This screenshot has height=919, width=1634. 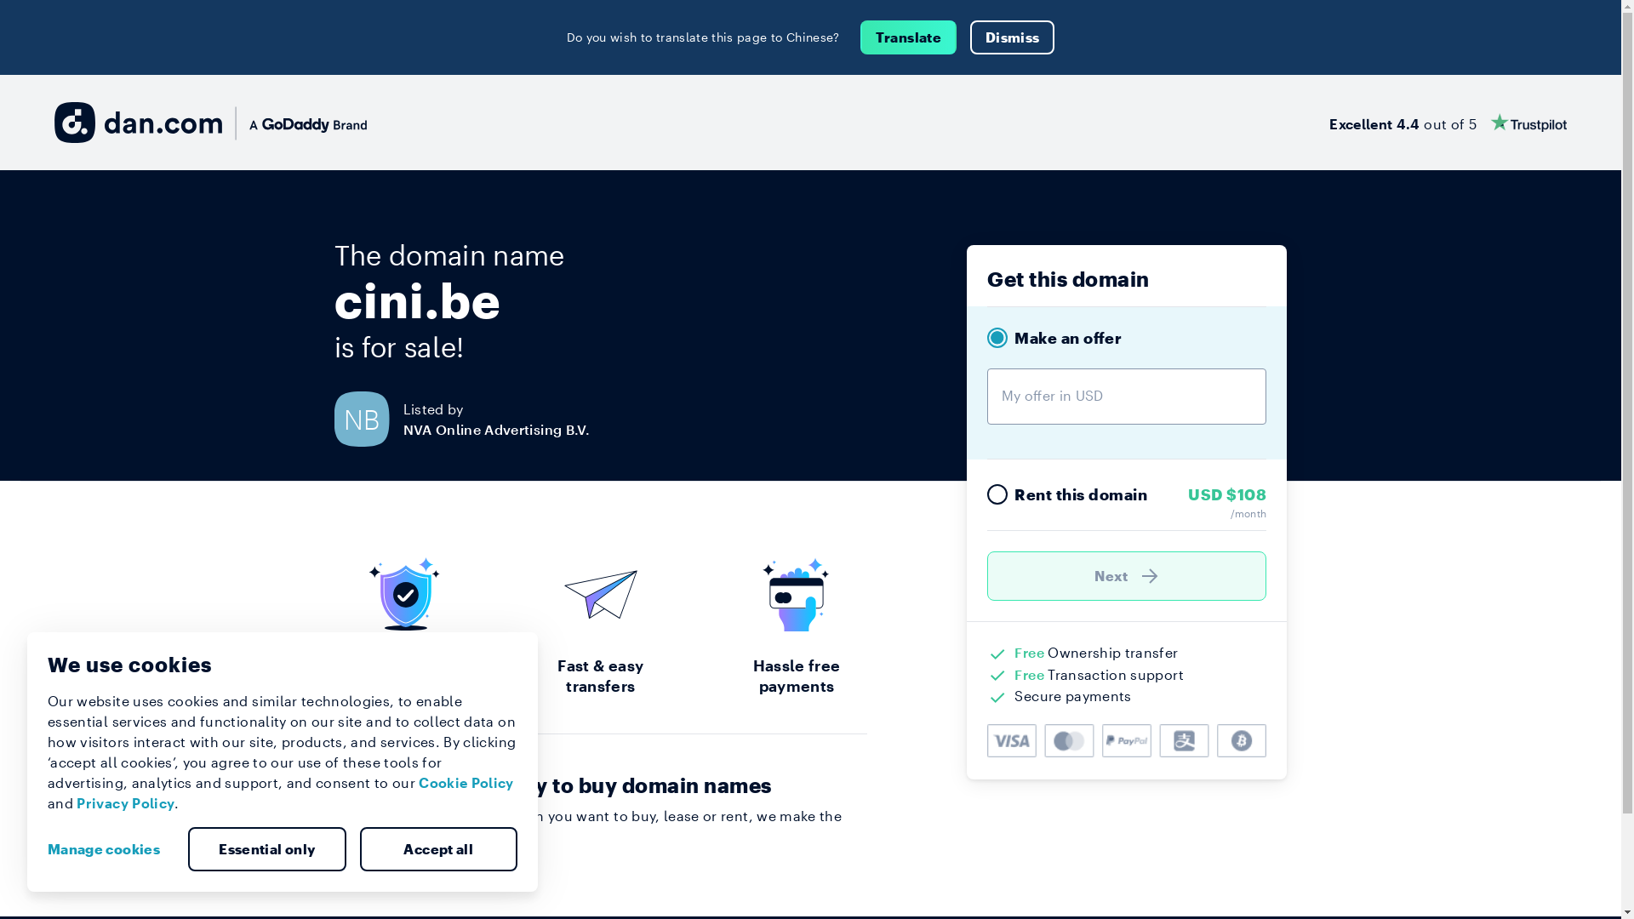 I want to click on Manage cookies, so click(x=111, y=849).